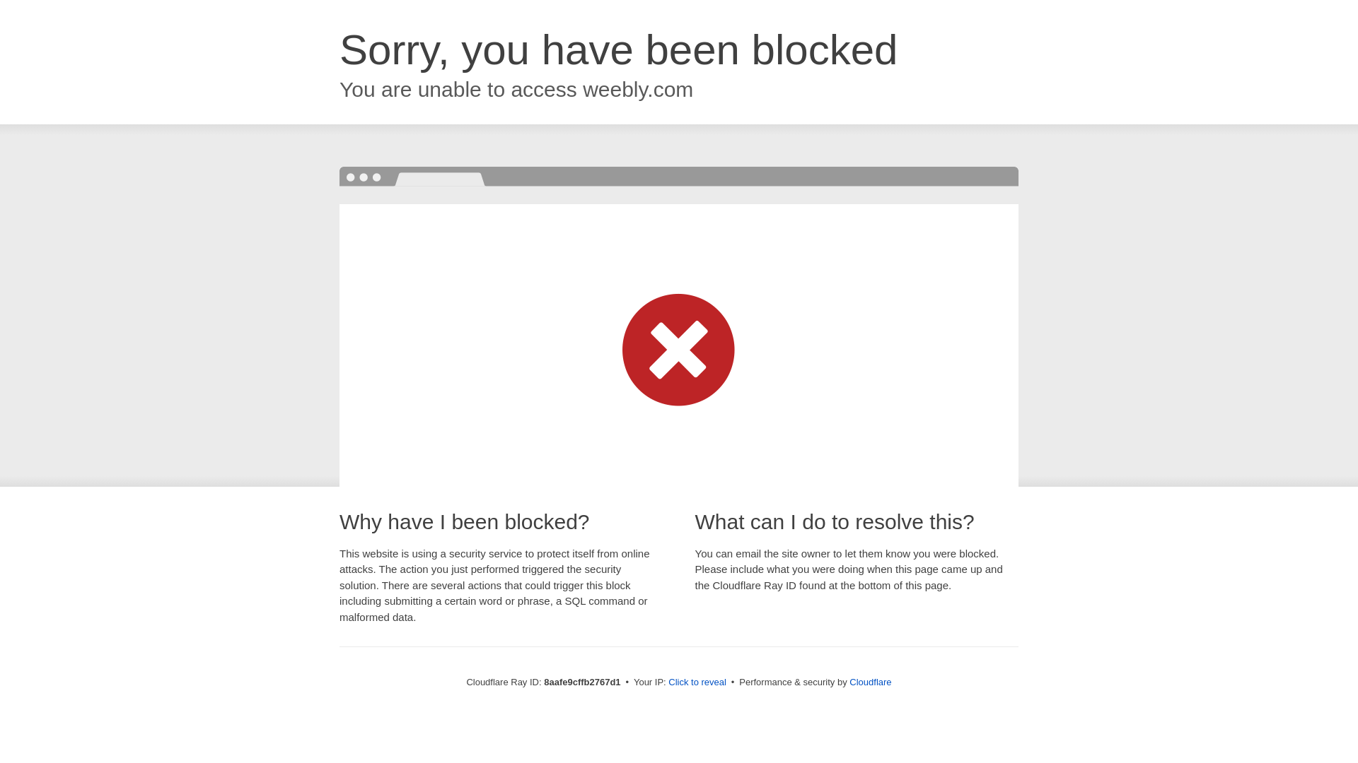 The image size is (1358, 763). What do you see at coordinates (870, 682) in the screenshot?
I see `Cloudflare` at bounding box center [870, 682].